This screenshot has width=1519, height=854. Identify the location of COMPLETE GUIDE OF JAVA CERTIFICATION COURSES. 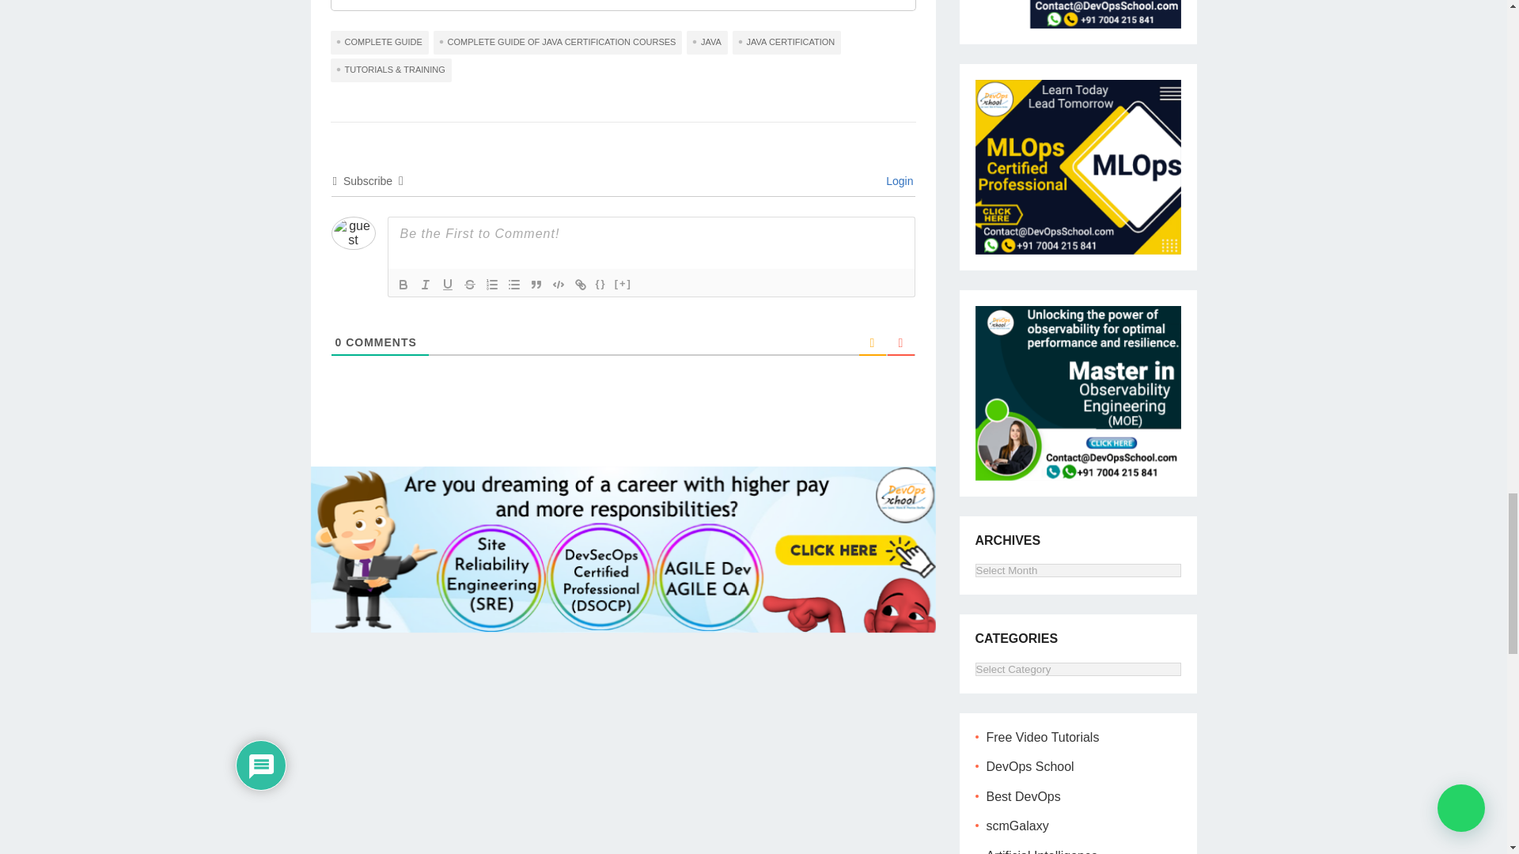
(557, 43).